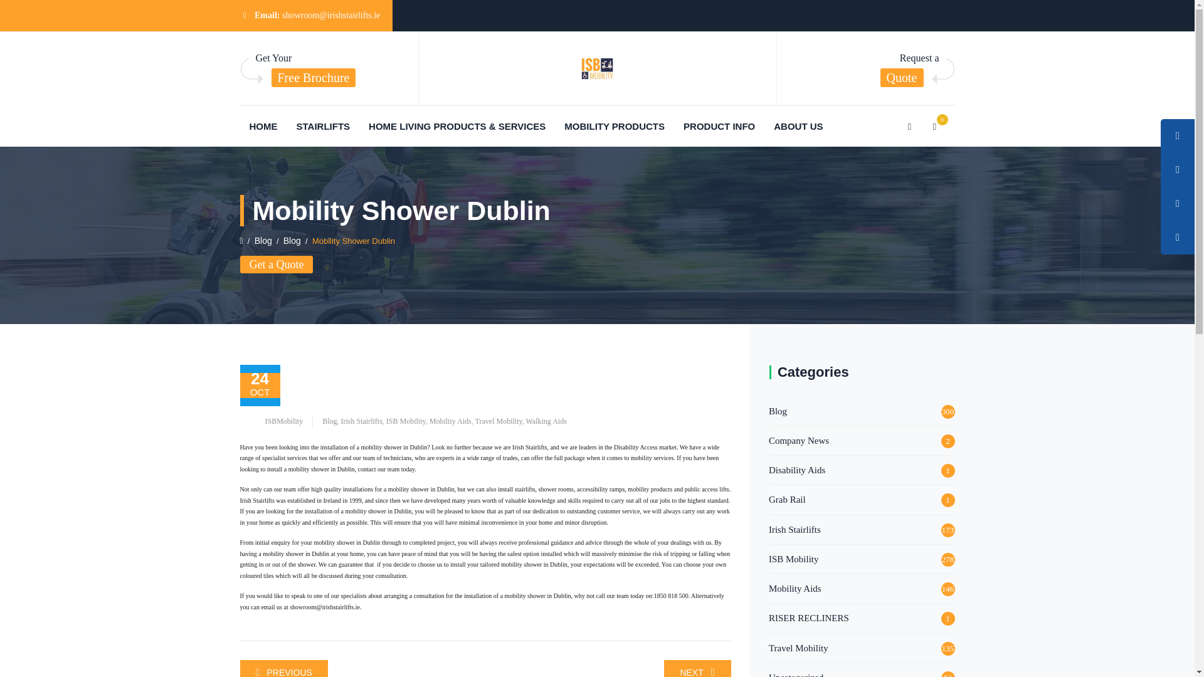  I want to click on STAIRLIFTS, so click(323, 125).